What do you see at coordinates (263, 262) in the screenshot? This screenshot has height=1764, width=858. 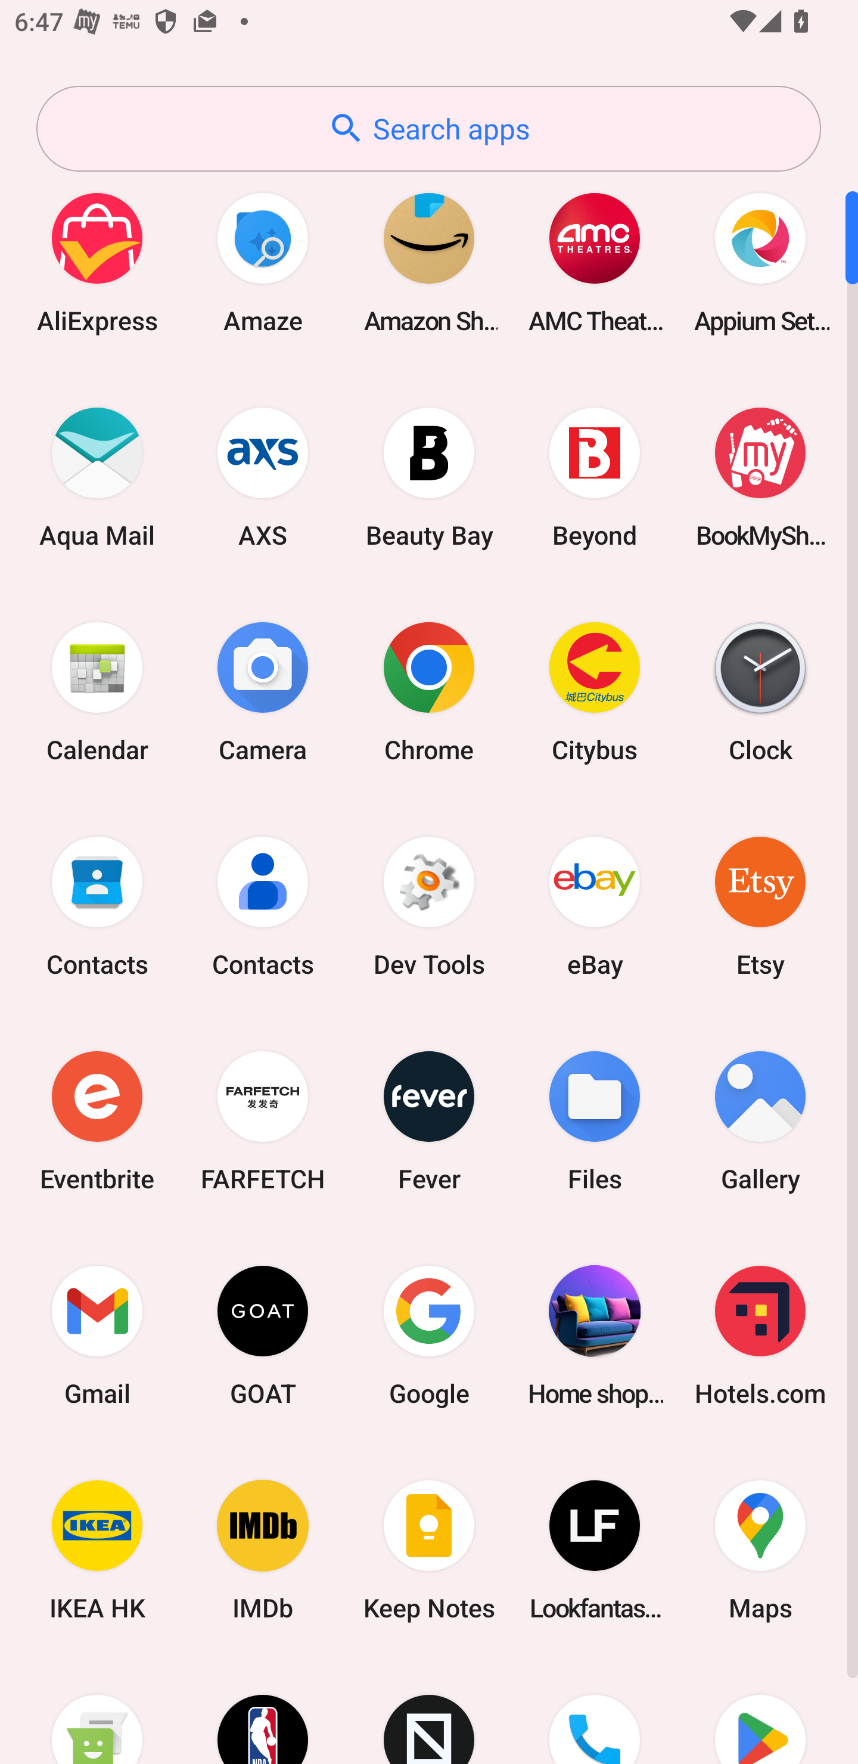 I see `Amaze` at bounding box center [263, 262].